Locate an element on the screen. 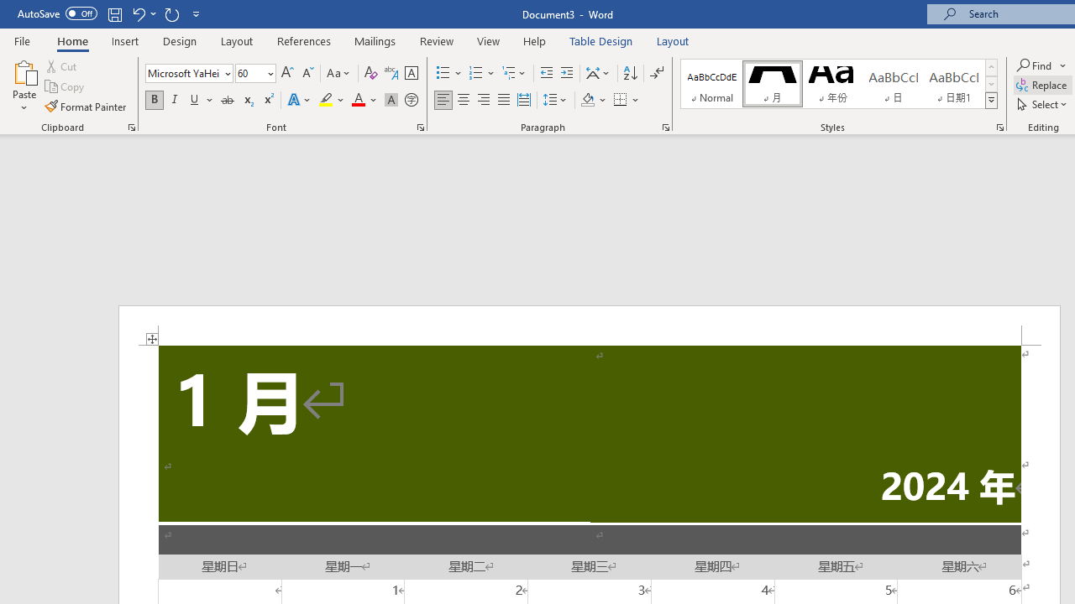 Image resolution: width=1075 pixels, height=604 pixels. Paste is located at coordinates (24, 86).